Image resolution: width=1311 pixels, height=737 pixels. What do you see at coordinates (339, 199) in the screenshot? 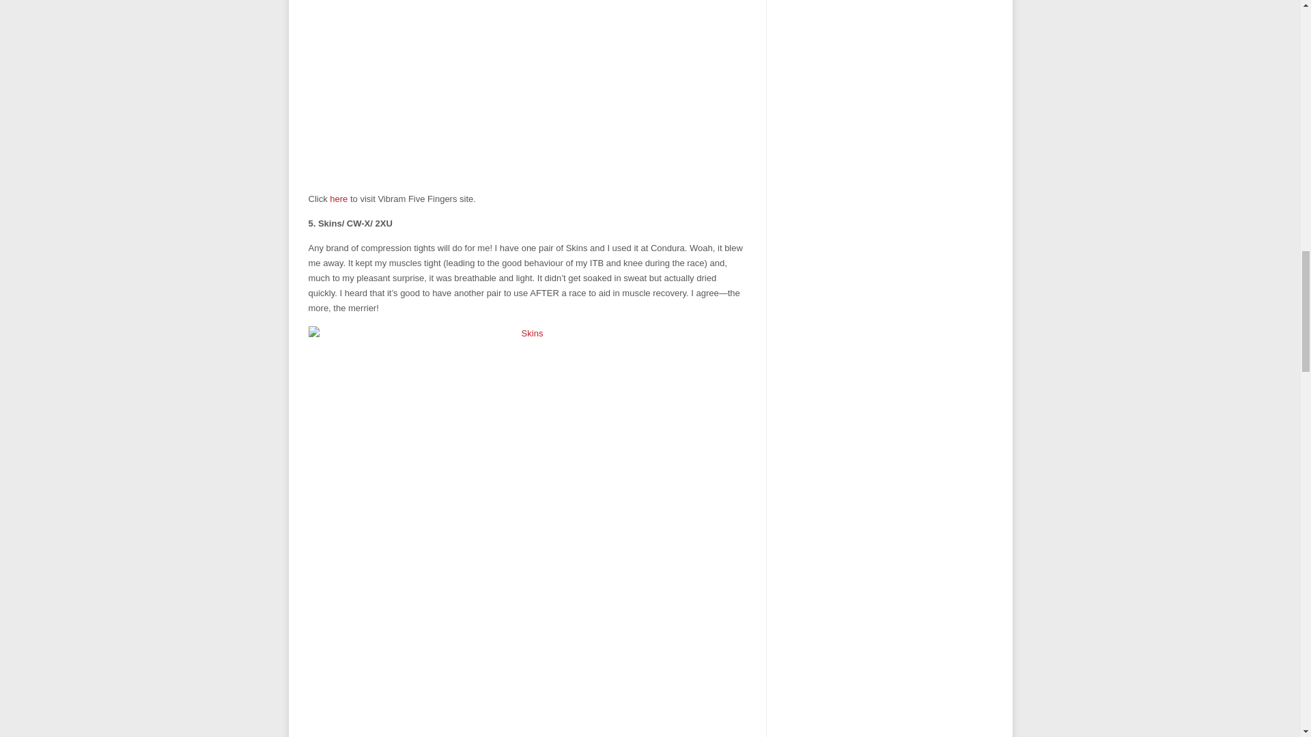
I see `Vibram` at bounding box center [339, 199].